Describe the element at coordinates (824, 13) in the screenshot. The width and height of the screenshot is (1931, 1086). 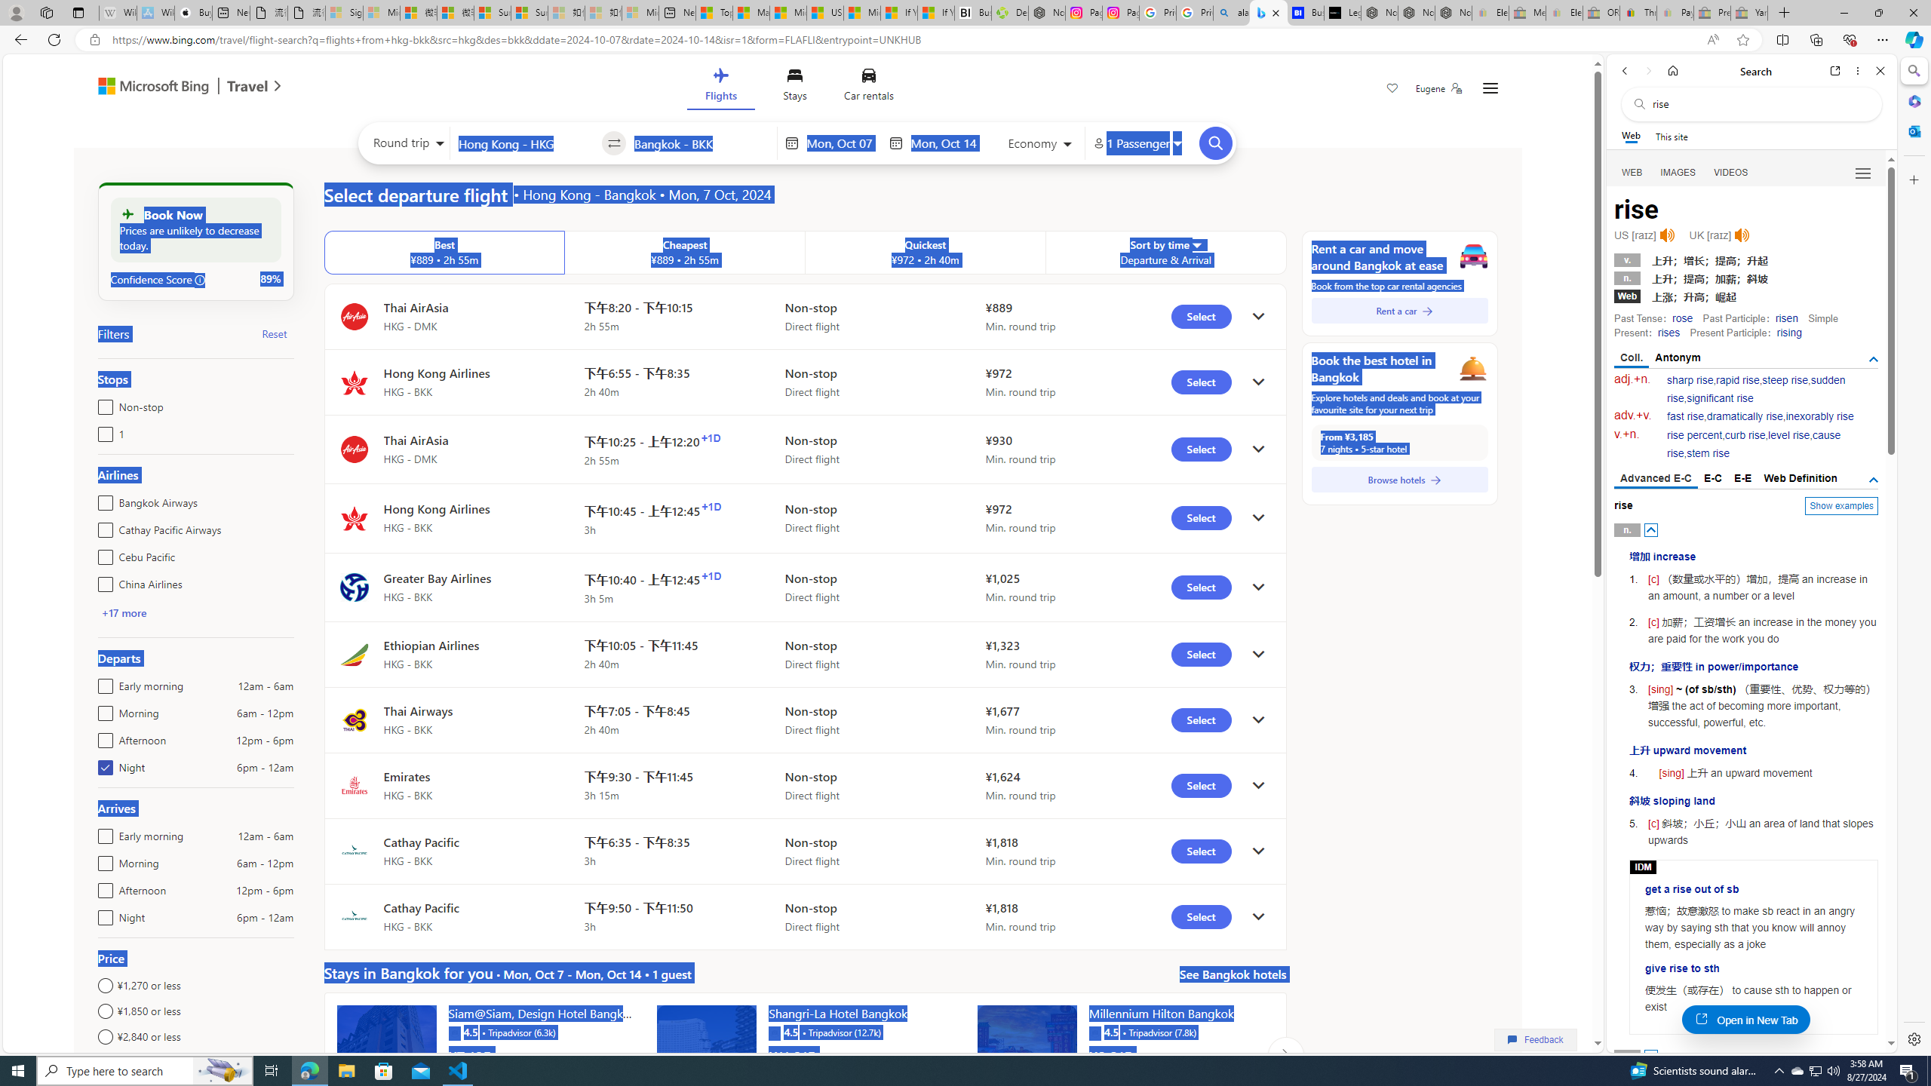
I see `US Heat Deaths Soared To Record High Last Year` at that location.